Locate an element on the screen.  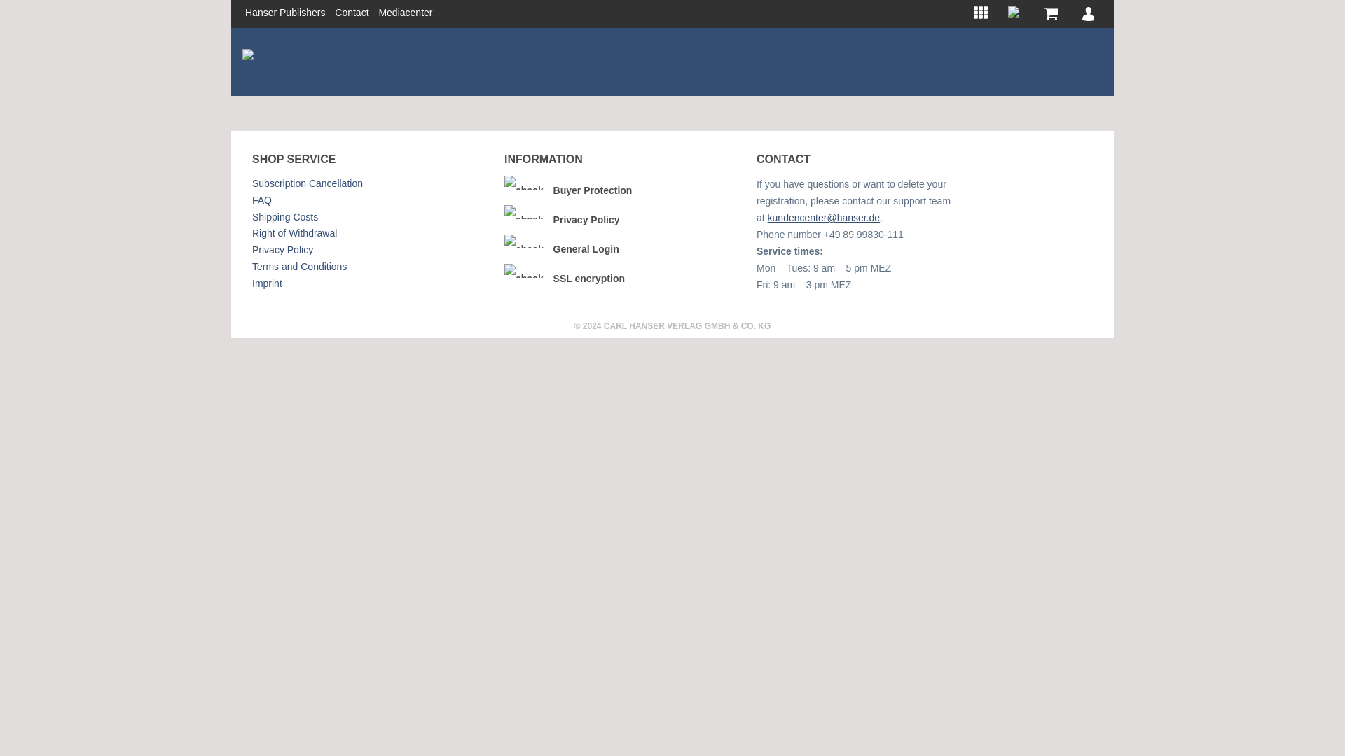
Hanser Publishers is located at coordinates (284, 12).